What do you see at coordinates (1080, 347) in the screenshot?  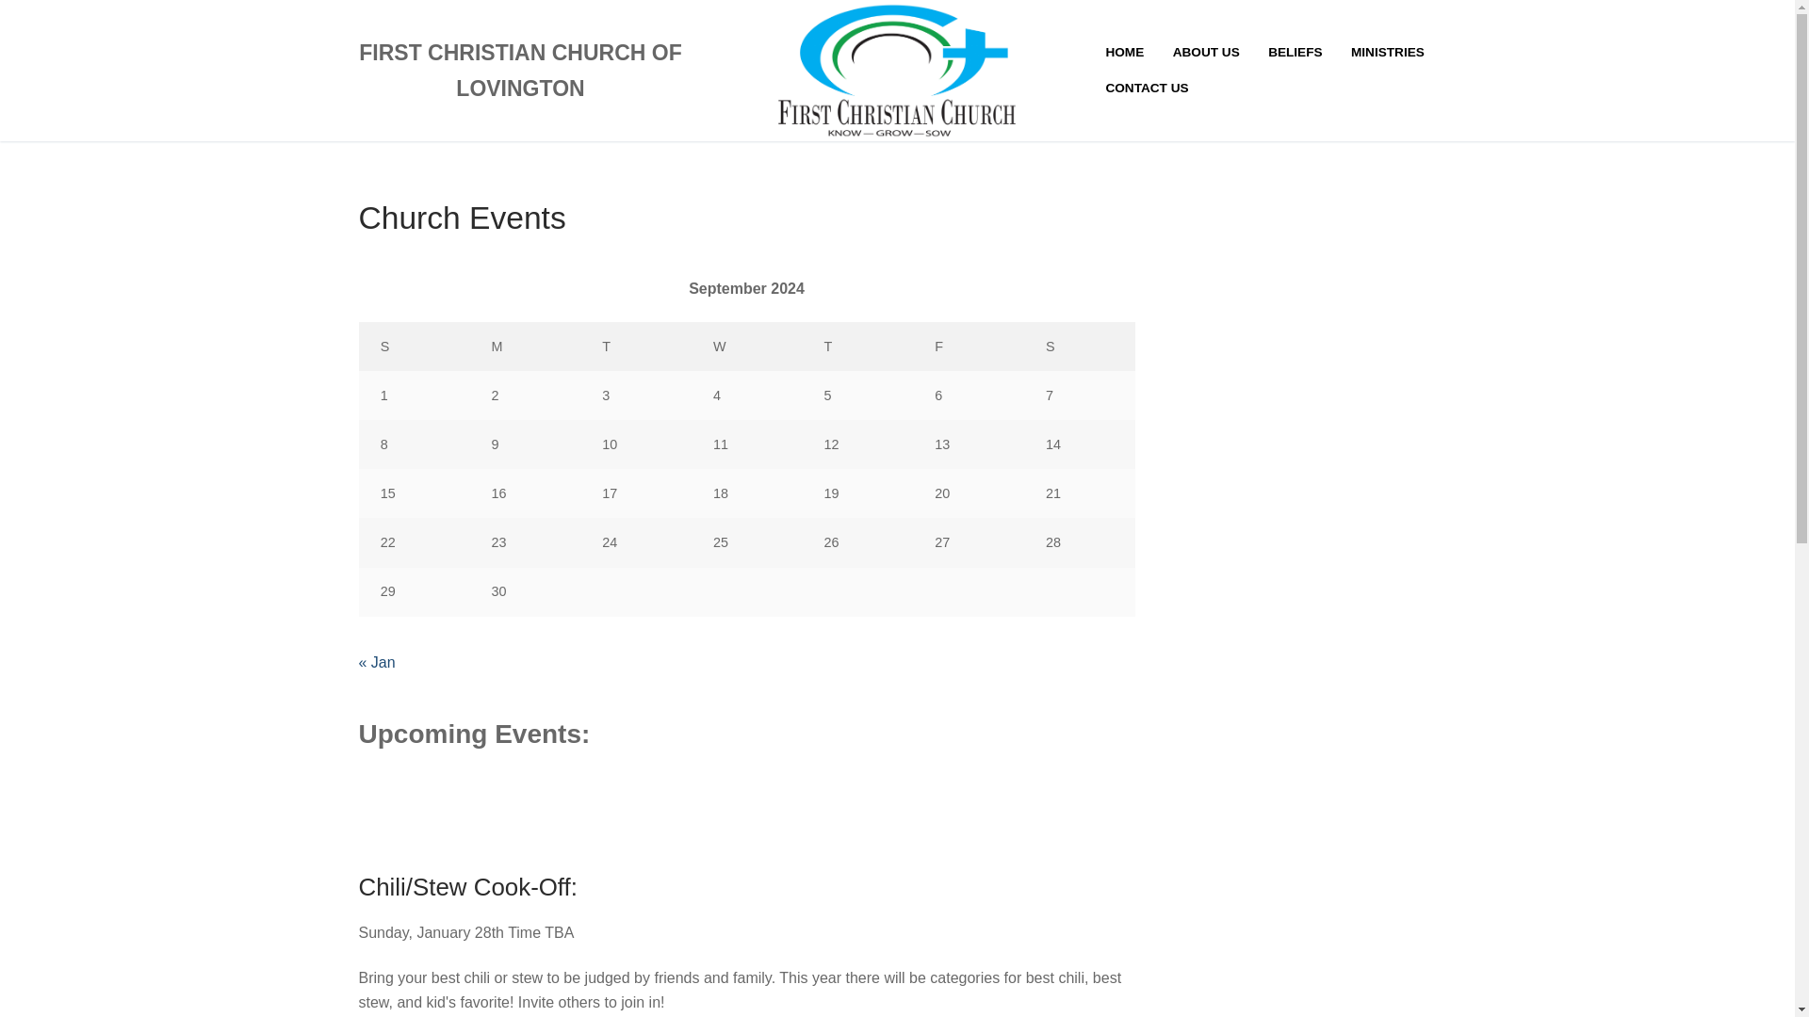 I see `Saturday` at bounding box center [1080, 347].